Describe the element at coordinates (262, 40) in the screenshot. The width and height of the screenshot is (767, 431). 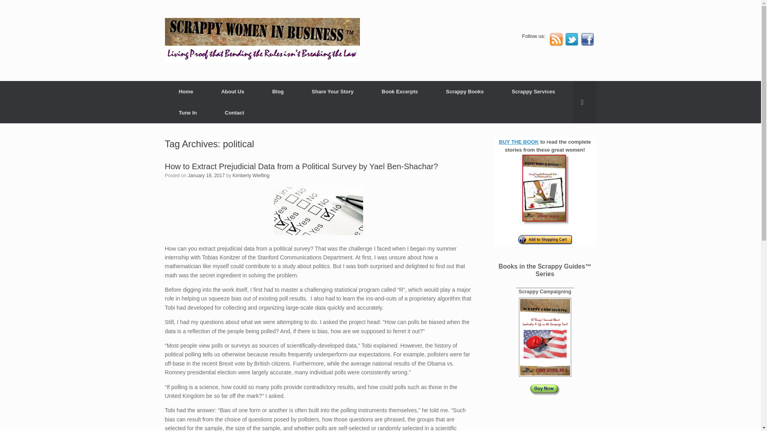
I see `Scrappy Women in Business` at that location.